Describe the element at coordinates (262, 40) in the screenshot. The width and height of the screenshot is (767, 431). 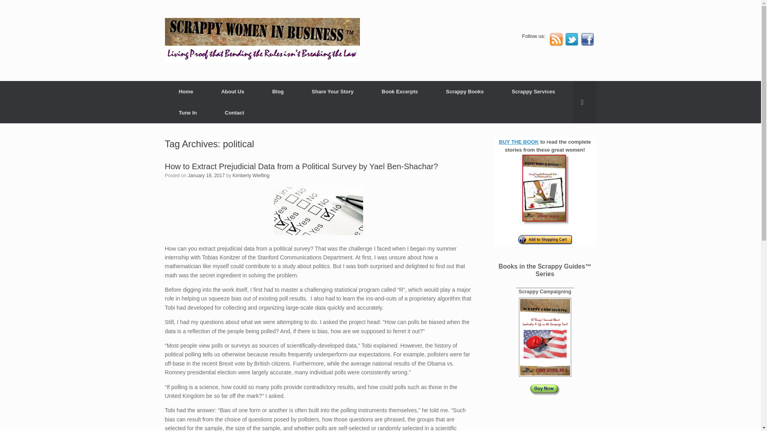
I see `Scrappy Women in Business` at that location.